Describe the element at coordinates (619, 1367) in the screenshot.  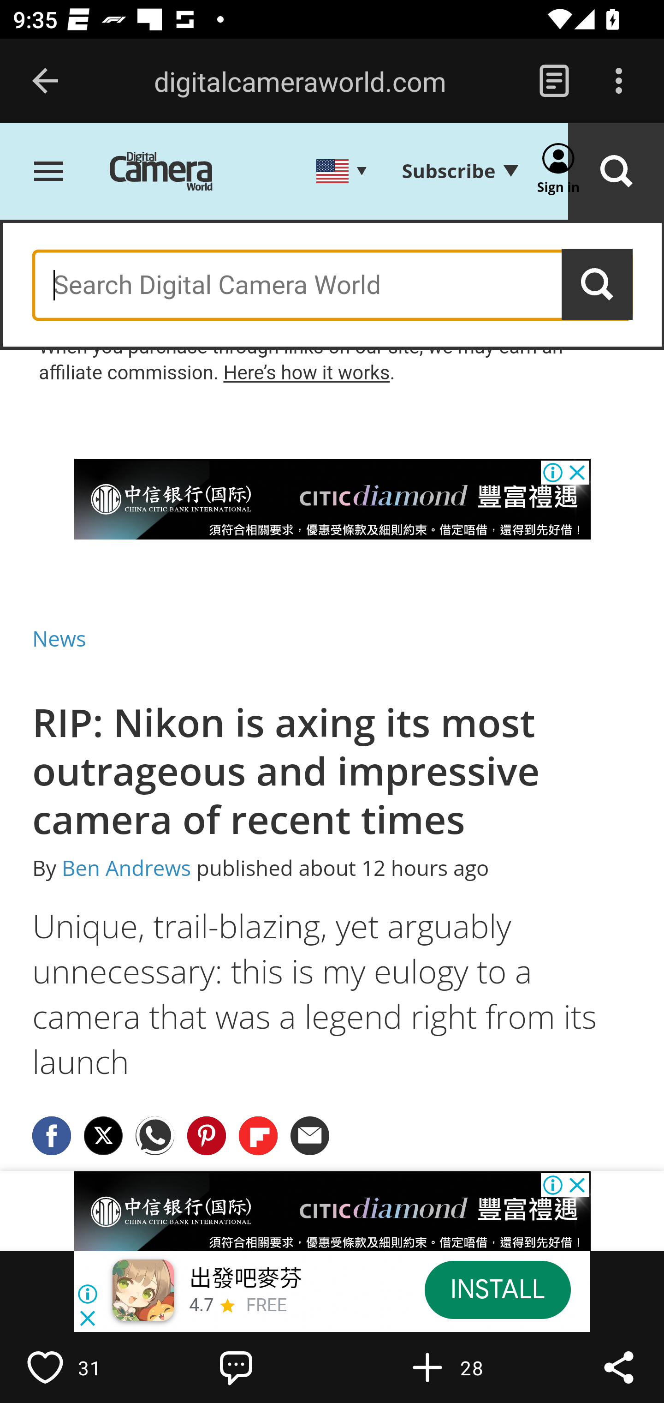
I see `Share` at that location.